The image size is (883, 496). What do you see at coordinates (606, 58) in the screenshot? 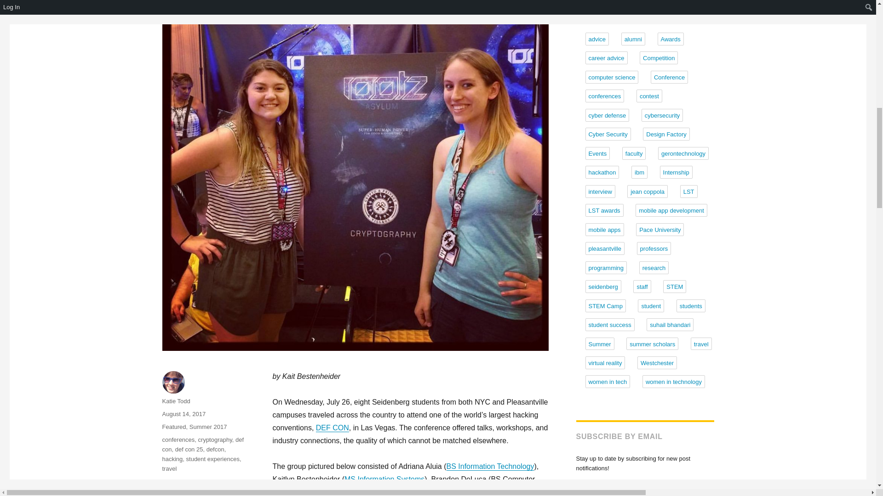
I see `career advice` at bounding box center [606, 58].